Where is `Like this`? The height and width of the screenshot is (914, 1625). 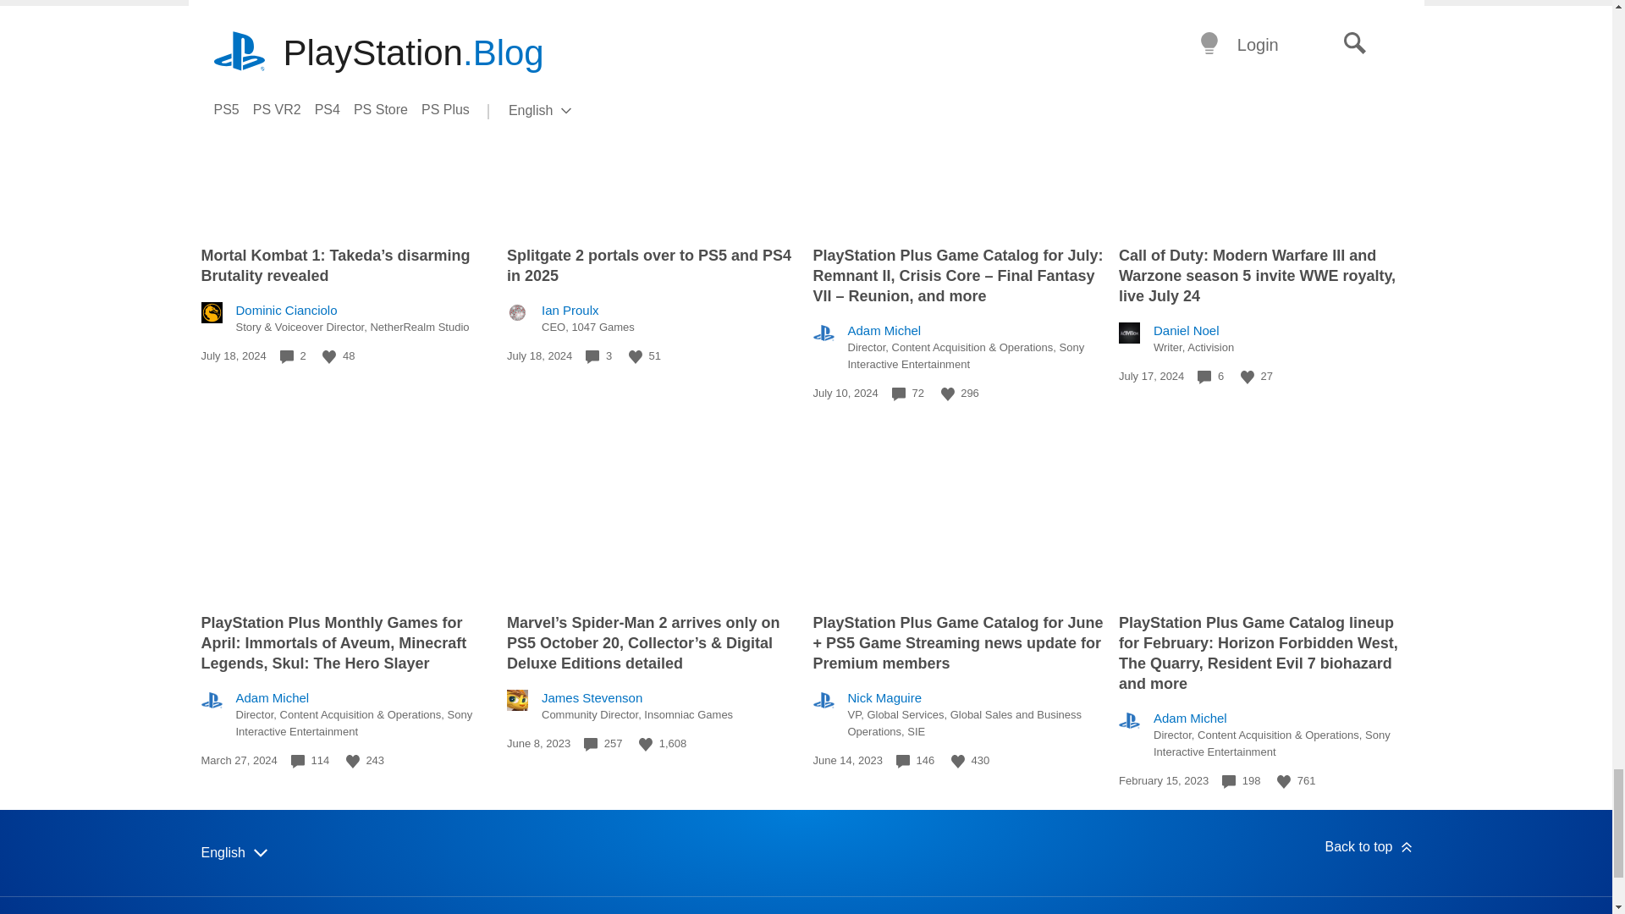 Like this is located at coordinates (328, 356).